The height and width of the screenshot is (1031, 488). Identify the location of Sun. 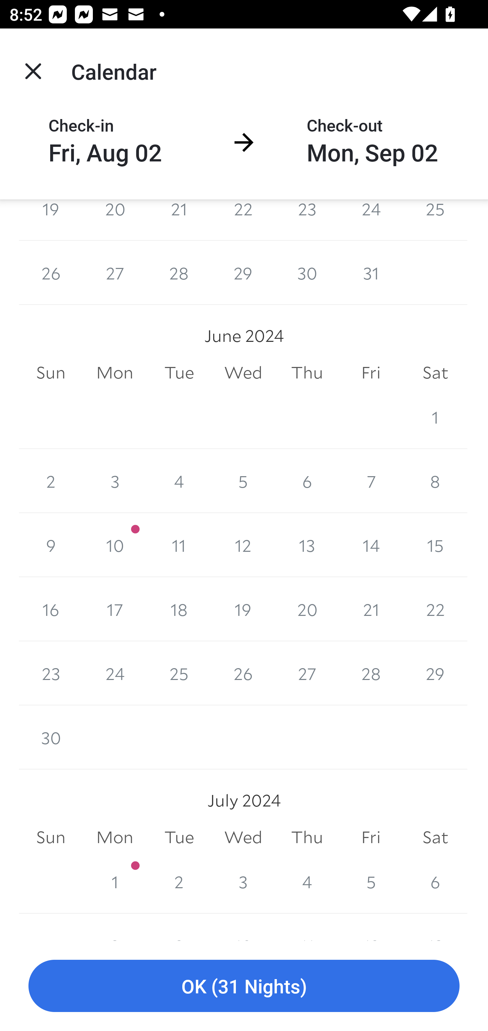
(51, 372).